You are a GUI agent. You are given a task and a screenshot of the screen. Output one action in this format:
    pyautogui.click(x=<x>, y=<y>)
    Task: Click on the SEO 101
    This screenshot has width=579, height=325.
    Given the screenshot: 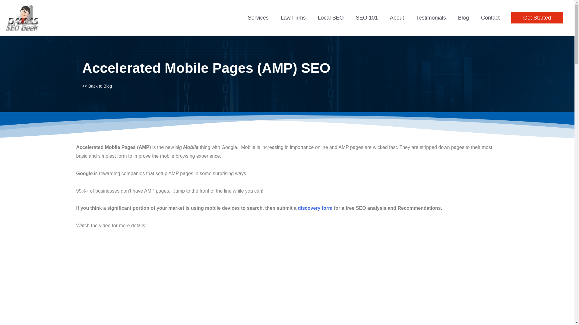 What is the action you would take?
    pyautogui.click(x=367, y=17)
    